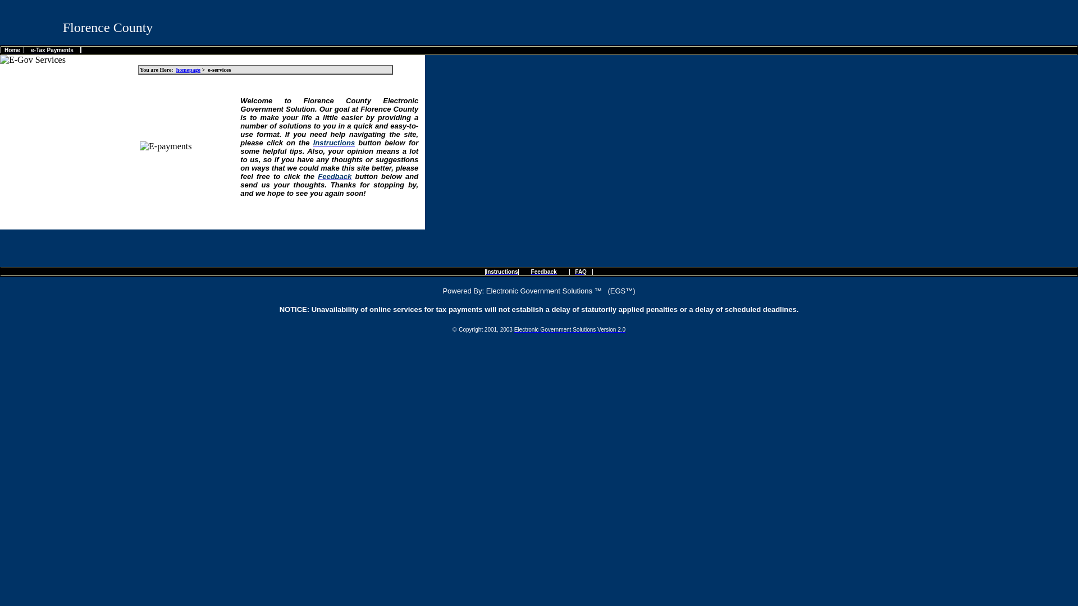  What do you see at coordinates (12, 50) in the screenshot?
I see `Home` at bounding box center [12, 50].